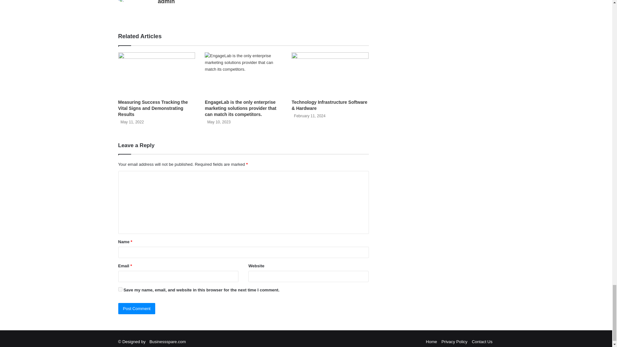 This screenshot has height=347, width=617. What do you see at coordinates (137, 308) in the screenshot?
I see `Post Comment` at bounding box center [137, 308].